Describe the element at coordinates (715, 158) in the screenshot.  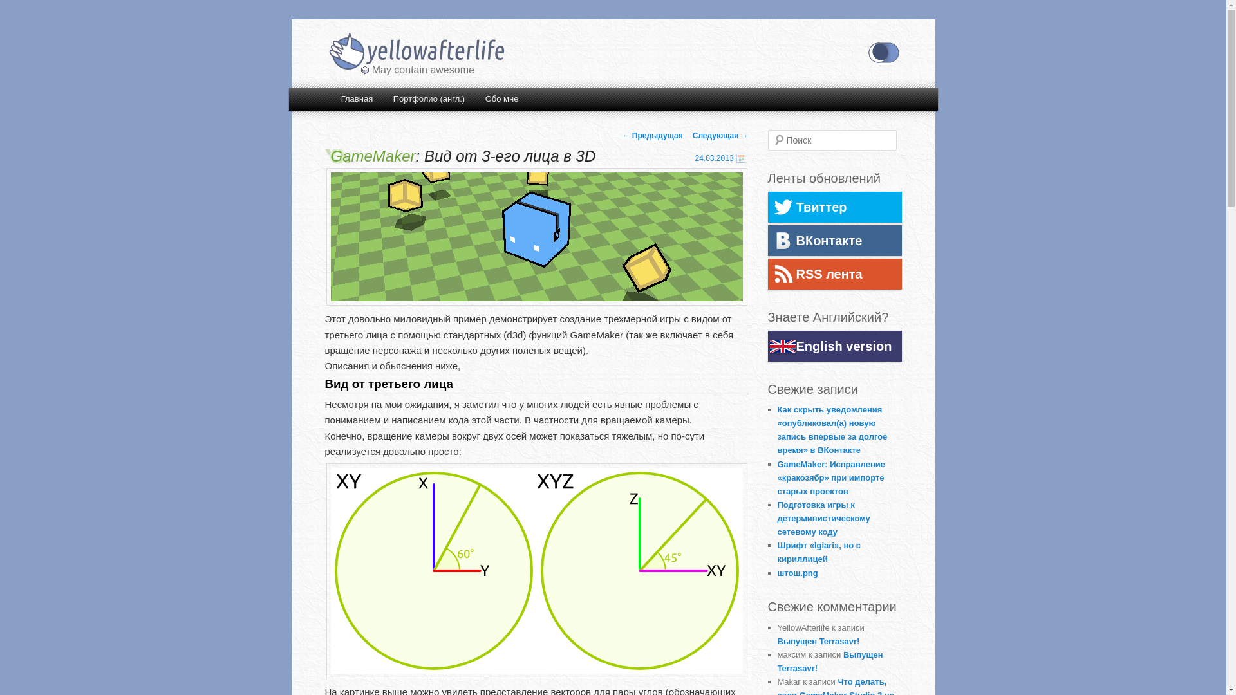
I see `24.03.2013` at that location.